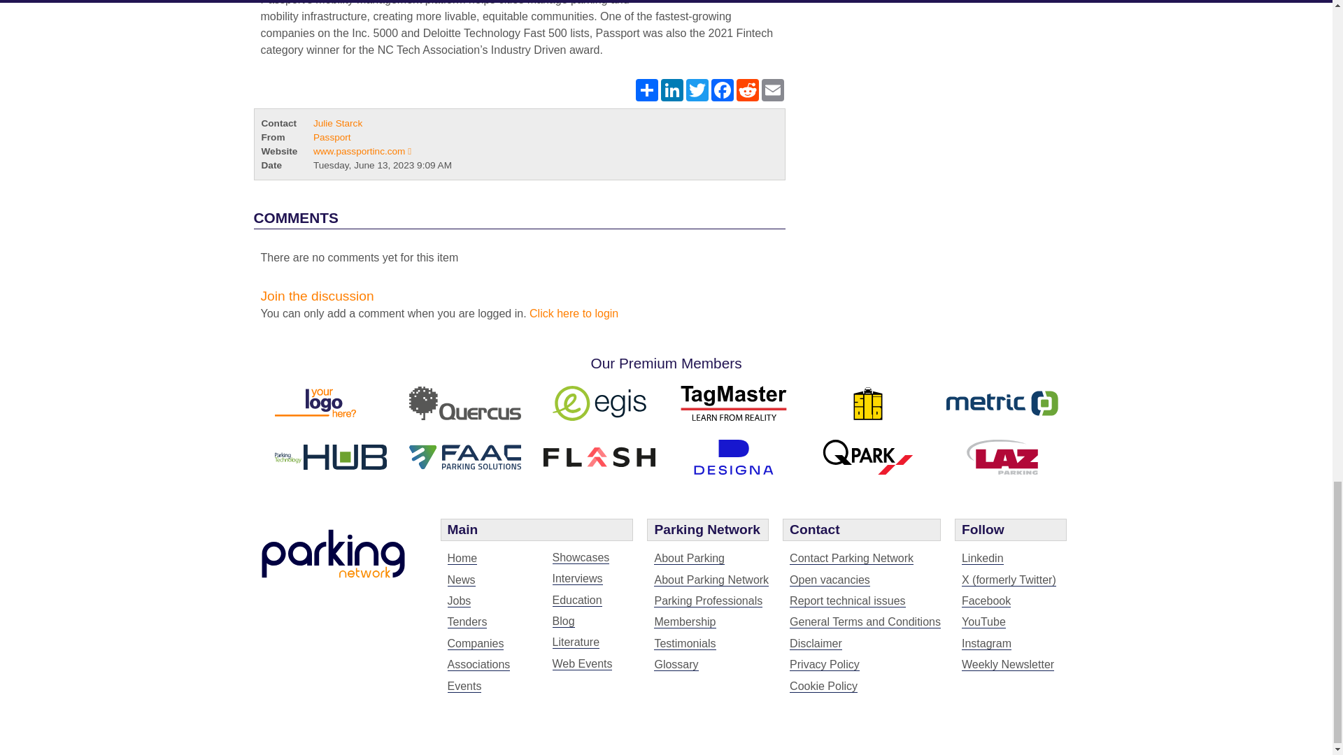 The image size is (1343, 755). What do you see at coordinates (696, 89) in the screenshot?
I see `Twitter` at bounding box center [696, 89].